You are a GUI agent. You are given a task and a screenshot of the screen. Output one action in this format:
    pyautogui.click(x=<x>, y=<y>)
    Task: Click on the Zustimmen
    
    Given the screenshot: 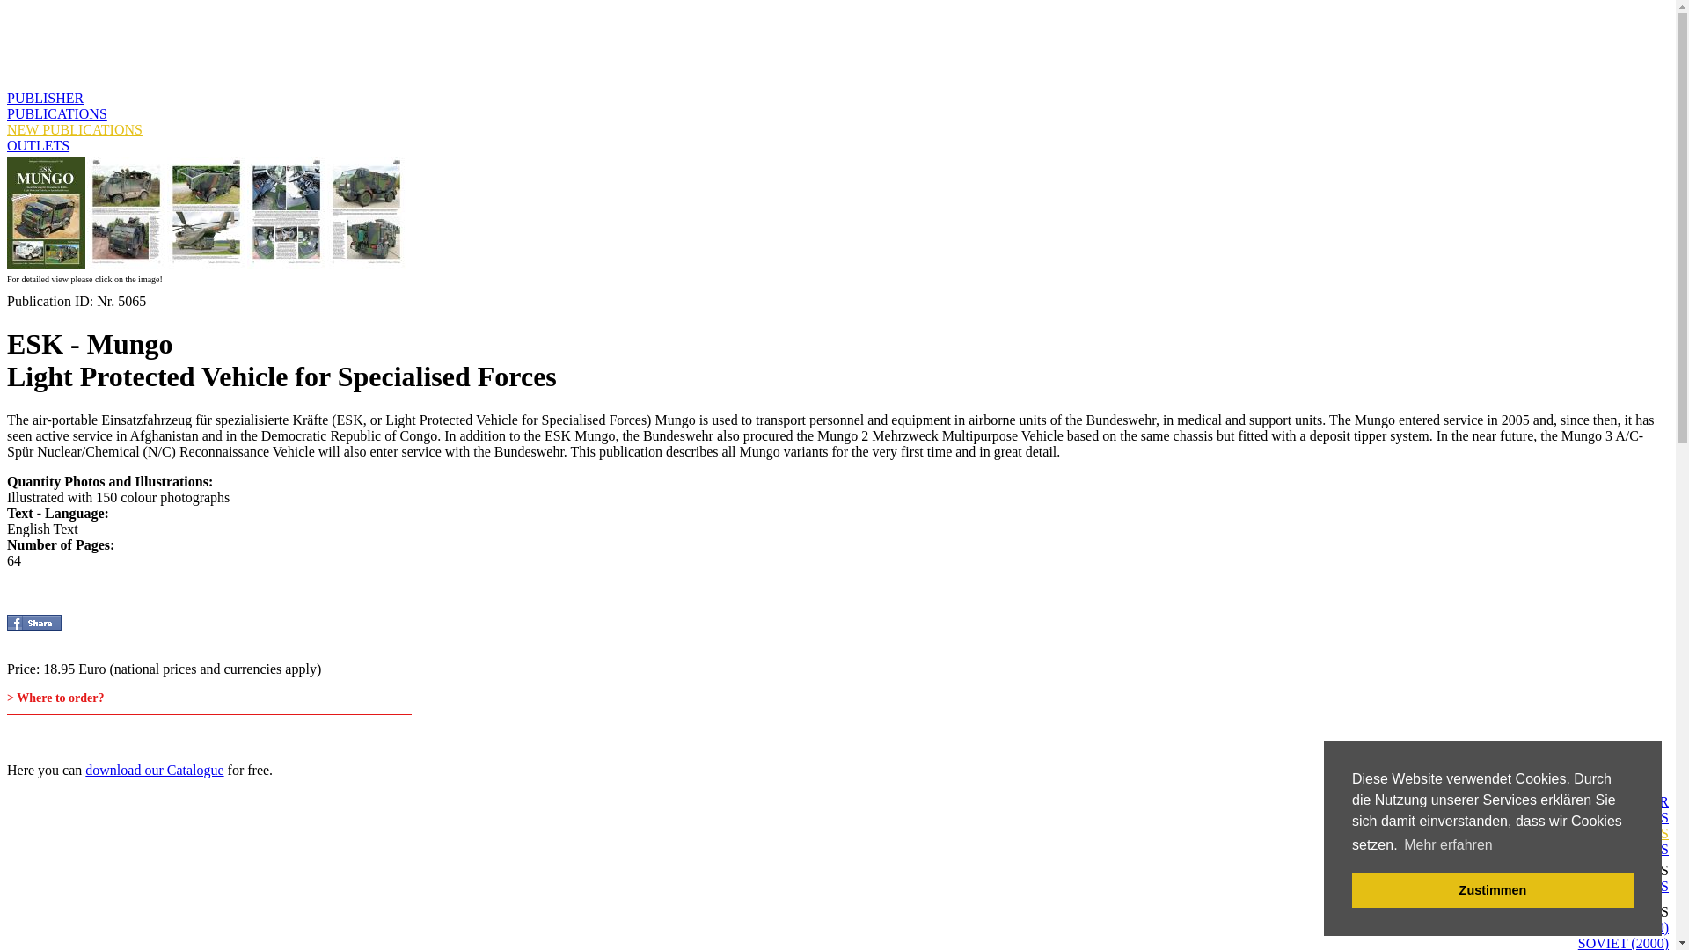 What is the action you would take?
    pyautogui.click(x=1492, y=890)
    